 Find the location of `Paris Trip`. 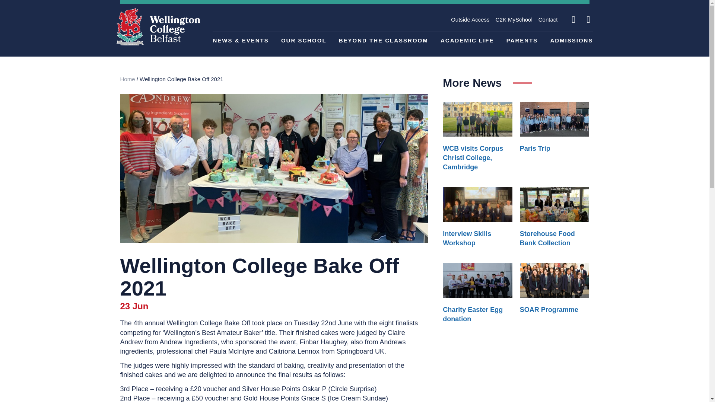

Paris Trip is located at coordinates (535, 148).